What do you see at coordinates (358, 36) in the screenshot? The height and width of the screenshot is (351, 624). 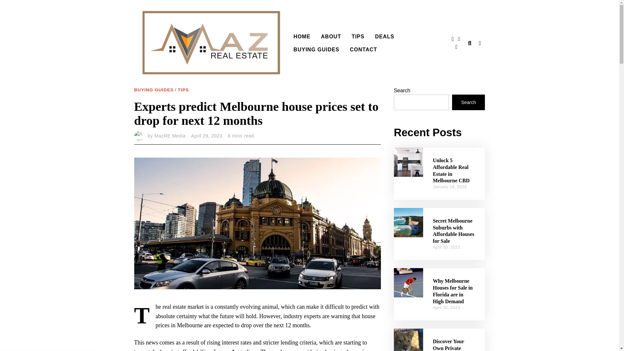 I see `TIPS` at bounding box center [358, 36].